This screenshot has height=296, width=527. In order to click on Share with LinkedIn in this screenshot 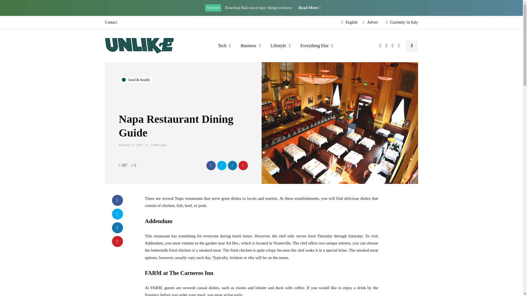, I will do `click(117, 228)`.